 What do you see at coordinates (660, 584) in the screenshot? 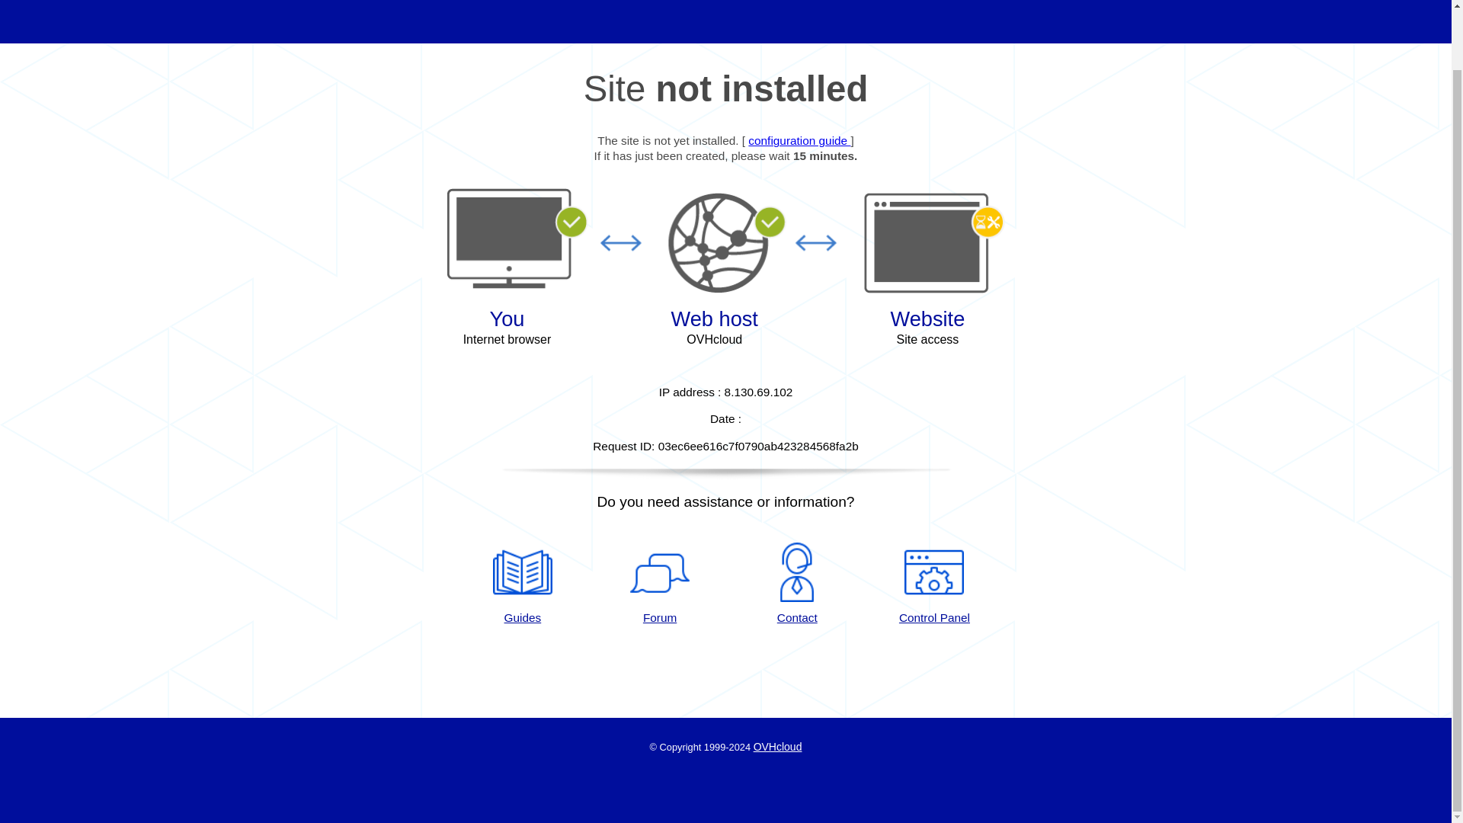
I see `Forum` at bounding box center [660, 584].